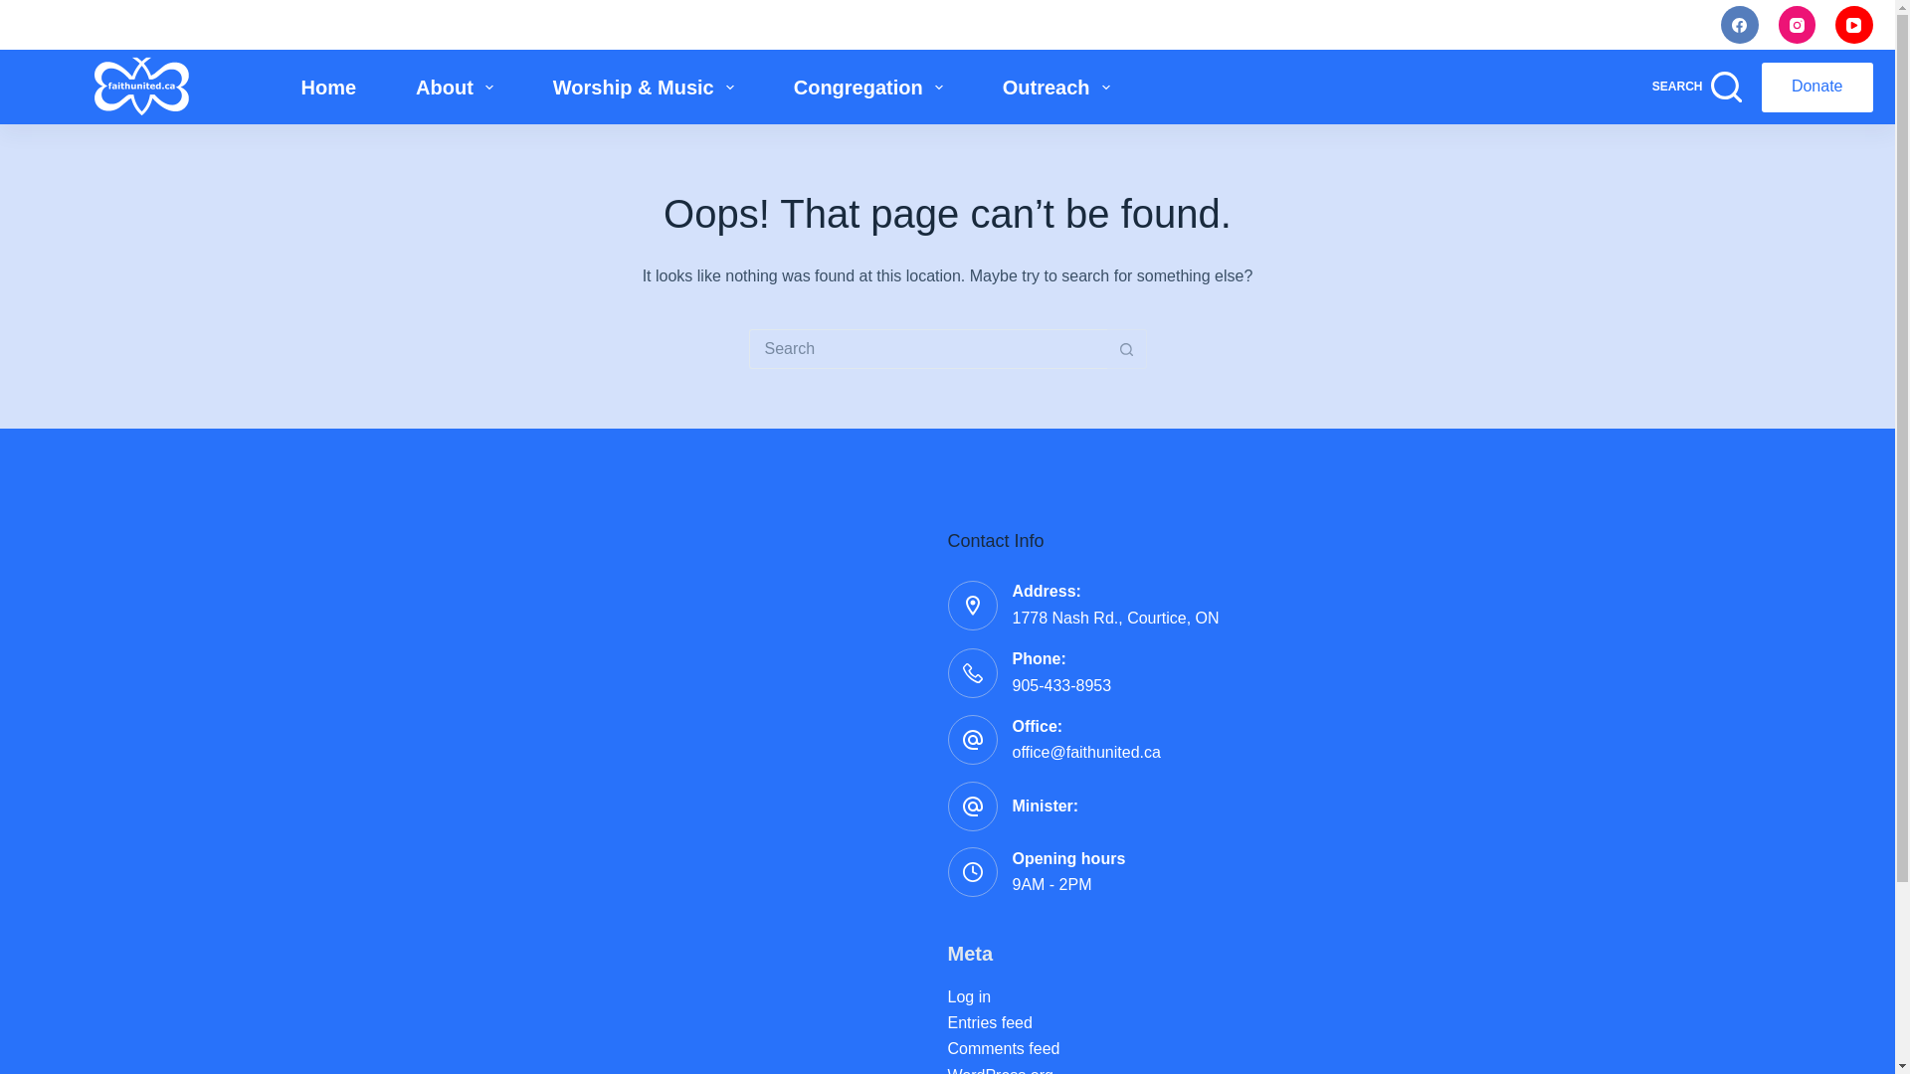 The image size is (1910, 1074). I want to click on Noticings, so click(1333, 24).